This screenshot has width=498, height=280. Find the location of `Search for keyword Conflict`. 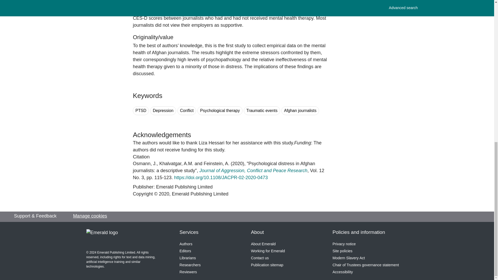

Search for keyword Conflict is located at coordinates (187, 111).